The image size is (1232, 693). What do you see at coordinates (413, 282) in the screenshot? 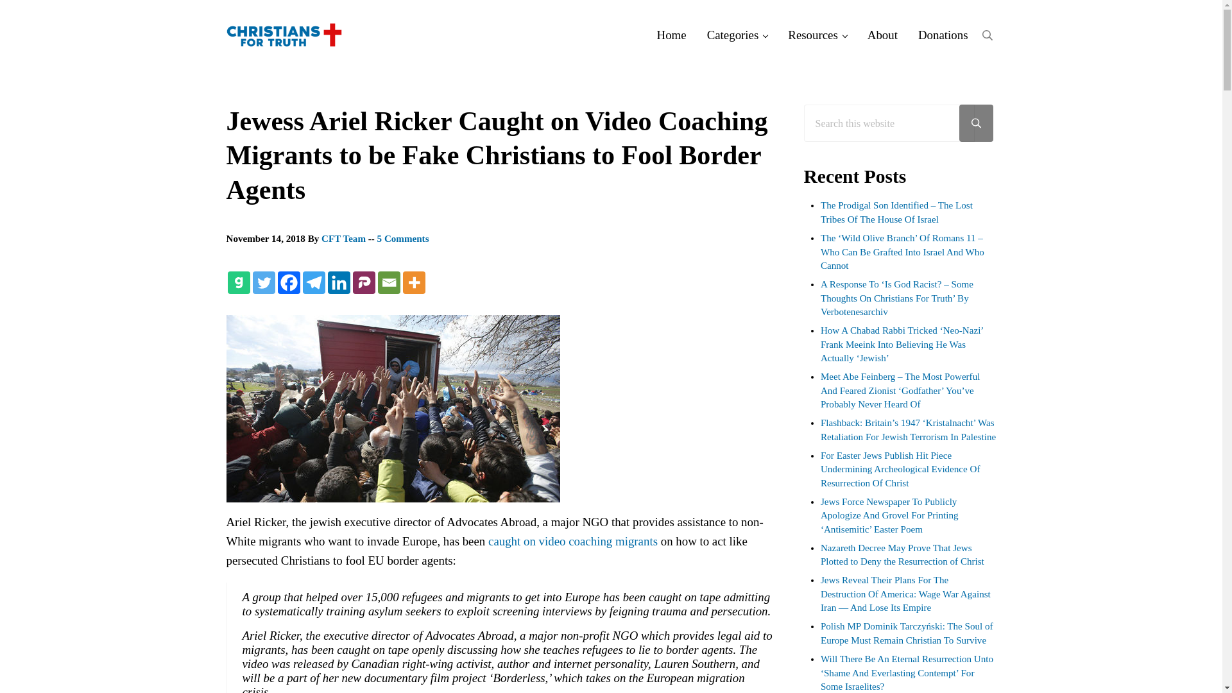
I see `More` at bounding box center [413, 282].